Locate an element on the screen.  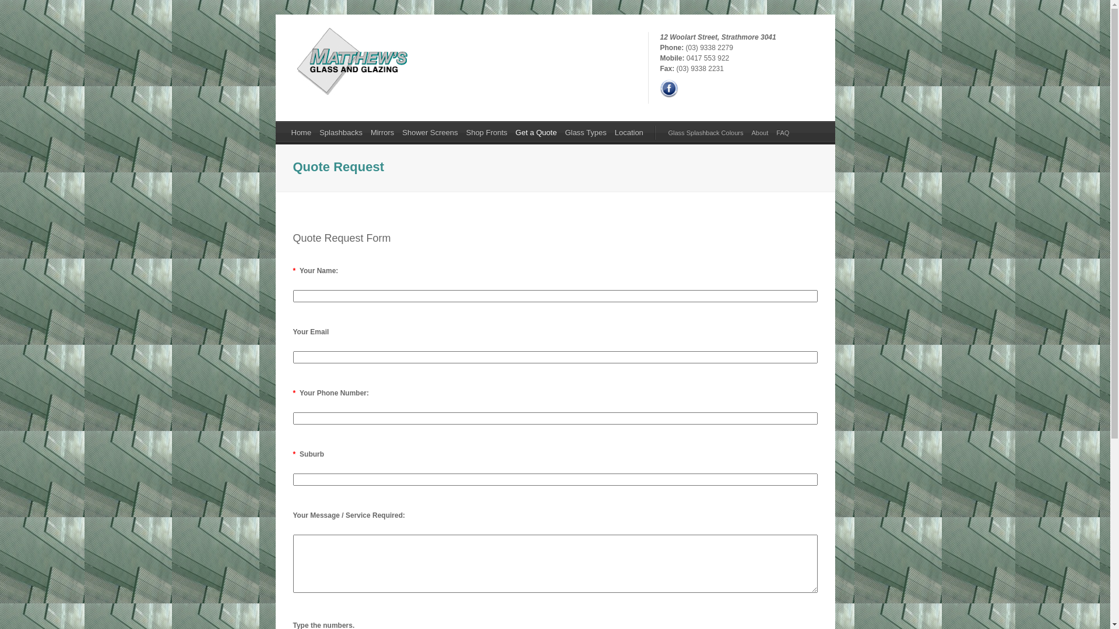
Shop Fronts is located at coordinates (487, 133).